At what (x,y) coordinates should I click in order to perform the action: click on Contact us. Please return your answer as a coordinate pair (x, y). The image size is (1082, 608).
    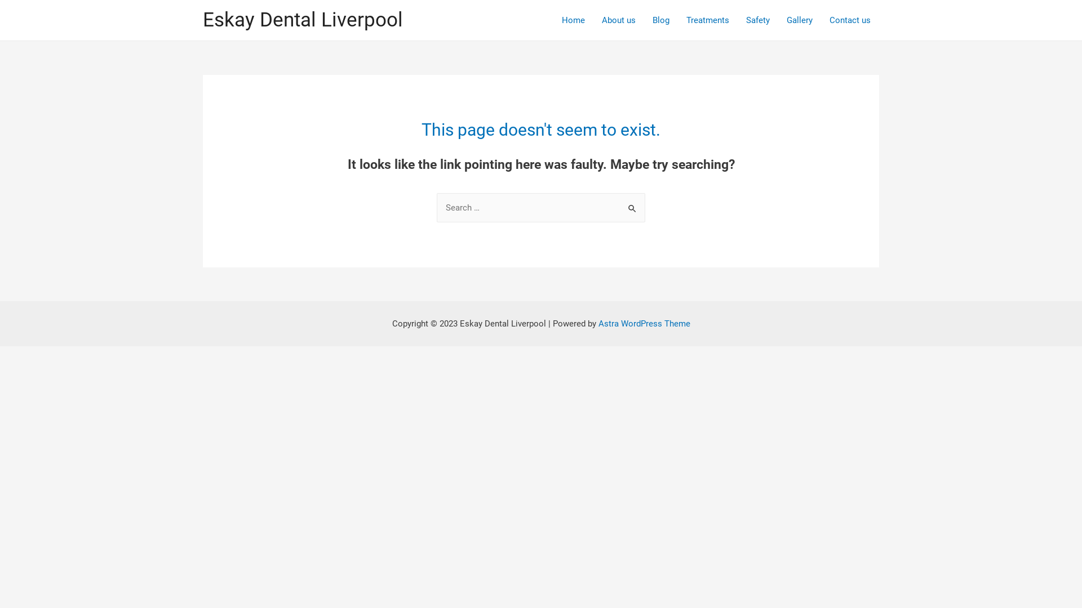
    Looking at the image, I should click on (850, 20).